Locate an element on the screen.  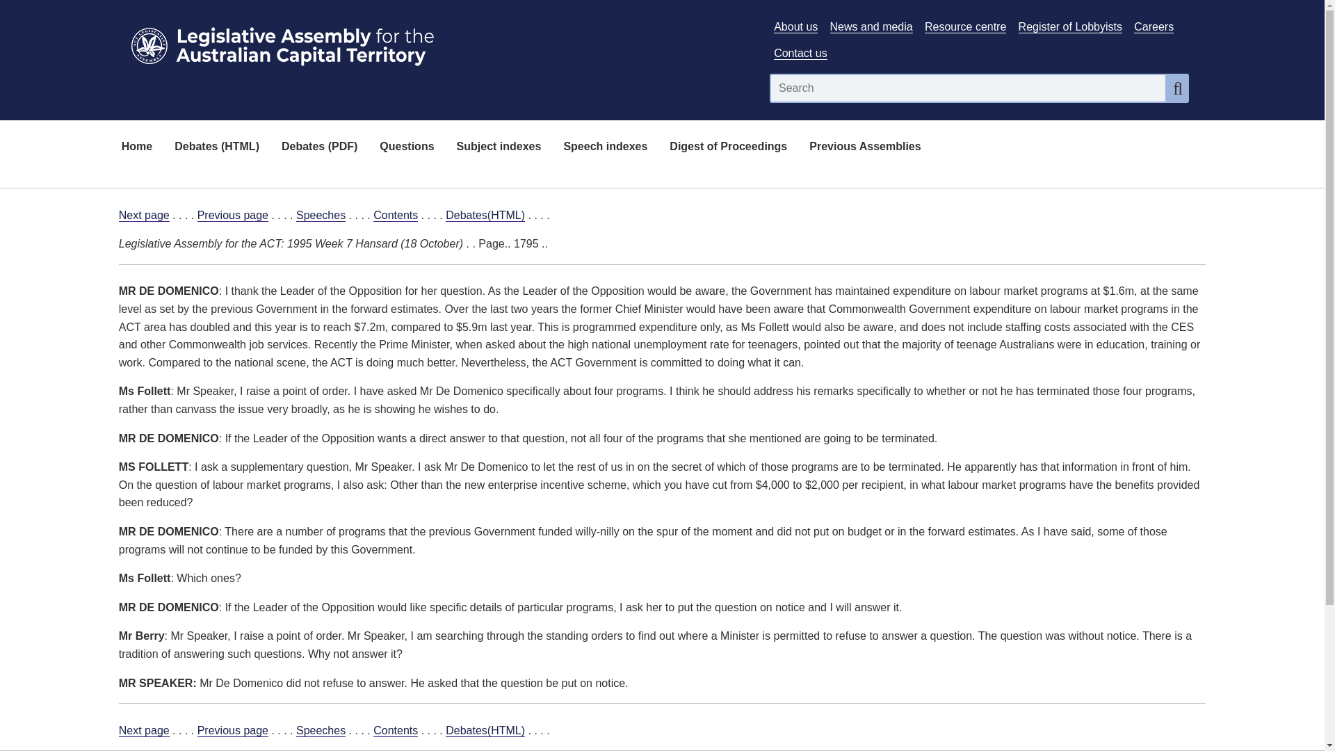
News and media is located at coordinates (872, 26).